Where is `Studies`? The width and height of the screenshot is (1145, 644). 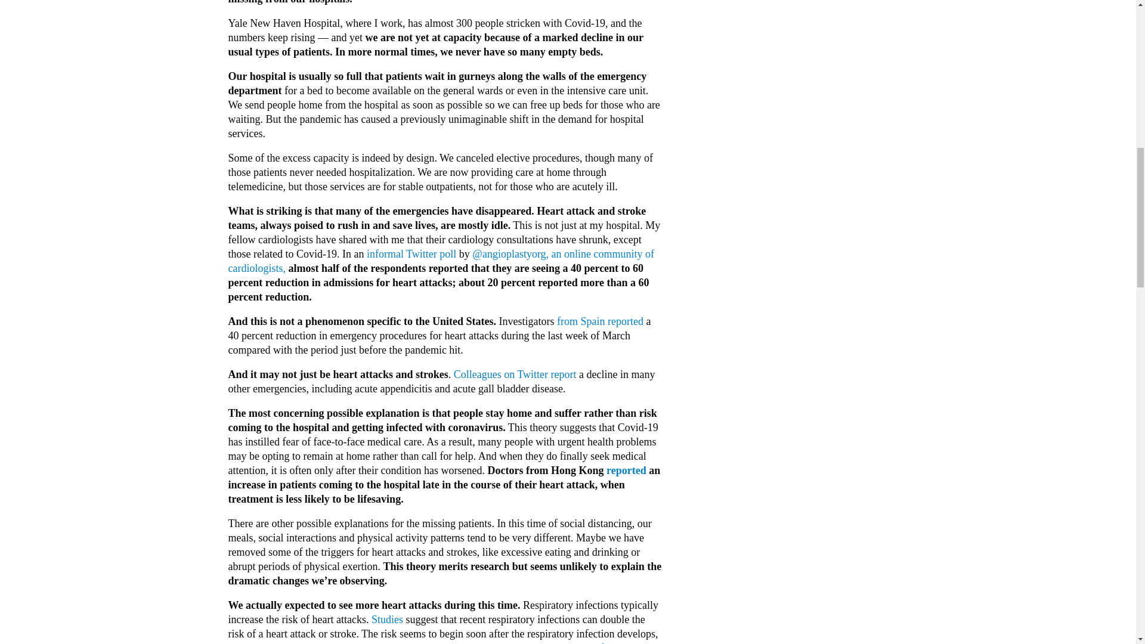
Studies is located at coordinates (386, 619).